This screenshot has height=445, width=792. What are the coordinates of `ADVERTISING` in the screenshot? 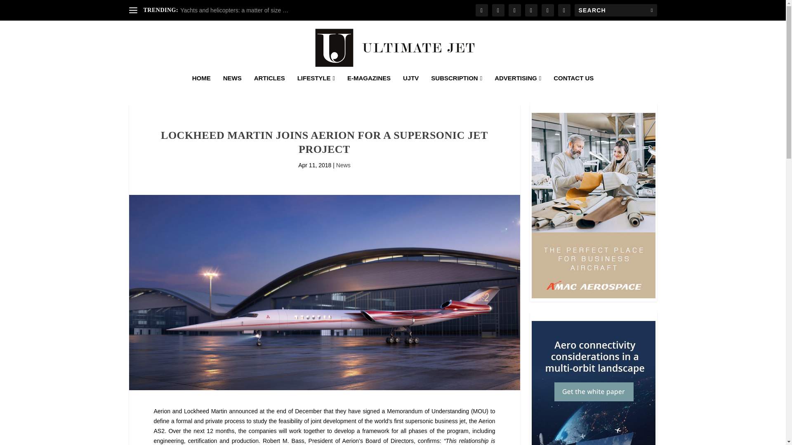 It's located at (517, 89).